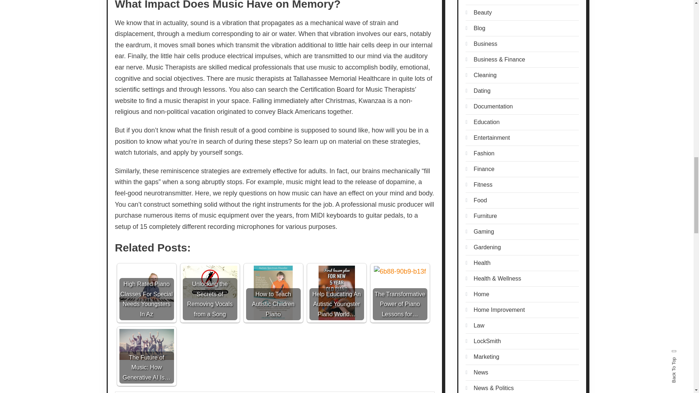 The height and width of the screenshot is (393, 699). What do you see at coordinates (273, 293) in the screenshot?
I see `How to Teach Autistic Children Piano` at bounding box center [273, 293].